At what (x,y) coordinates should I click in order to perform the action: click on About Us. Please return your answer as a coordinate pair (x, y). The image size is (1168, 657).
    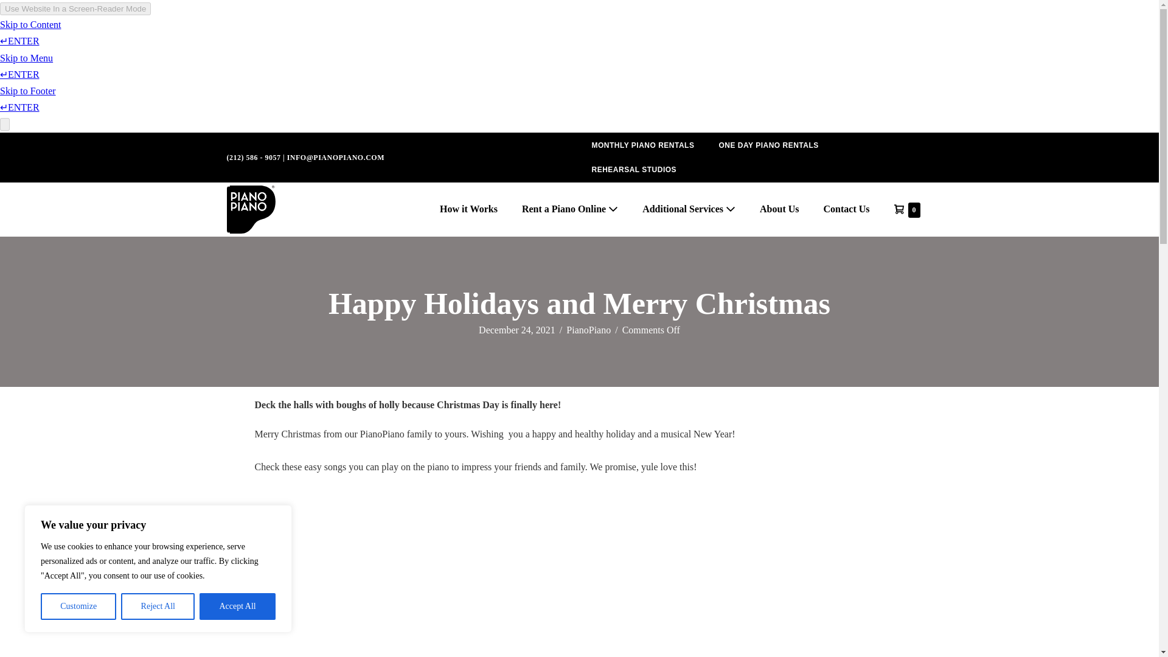
    Looking at the image, I should click on (906, 209).